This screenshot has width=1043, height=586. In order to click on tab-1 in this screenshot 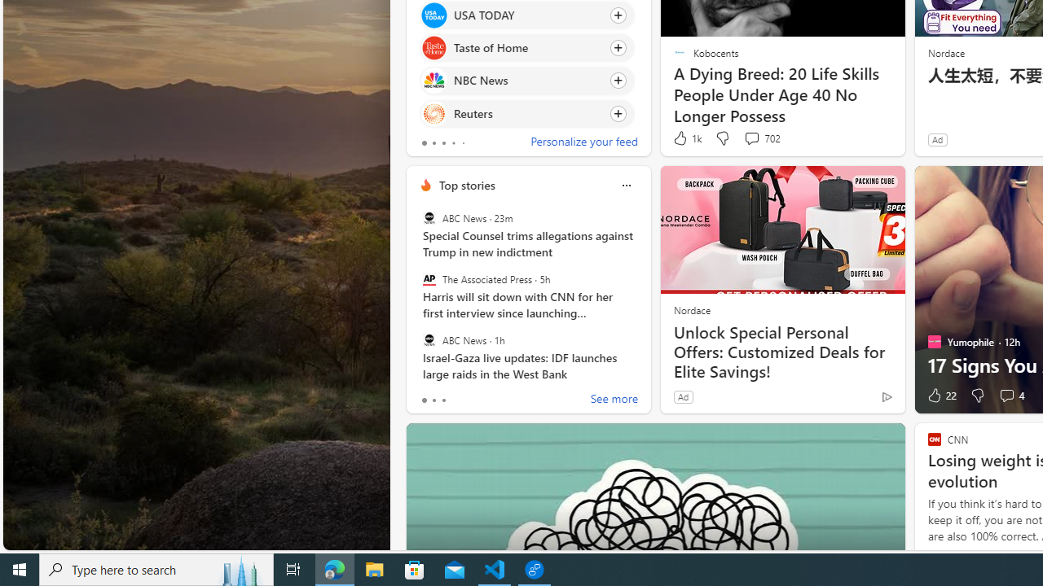, I will do `click(433, 400)`.